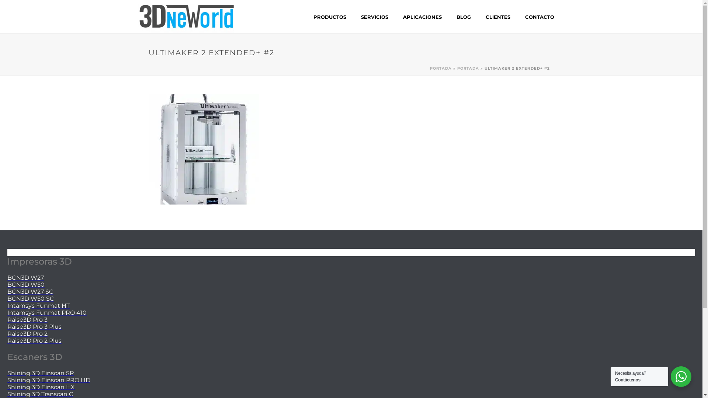 Image resolution: width=708 pixels, height=398 pixels. I want to click on APLICACIONES, so click(422, 17).